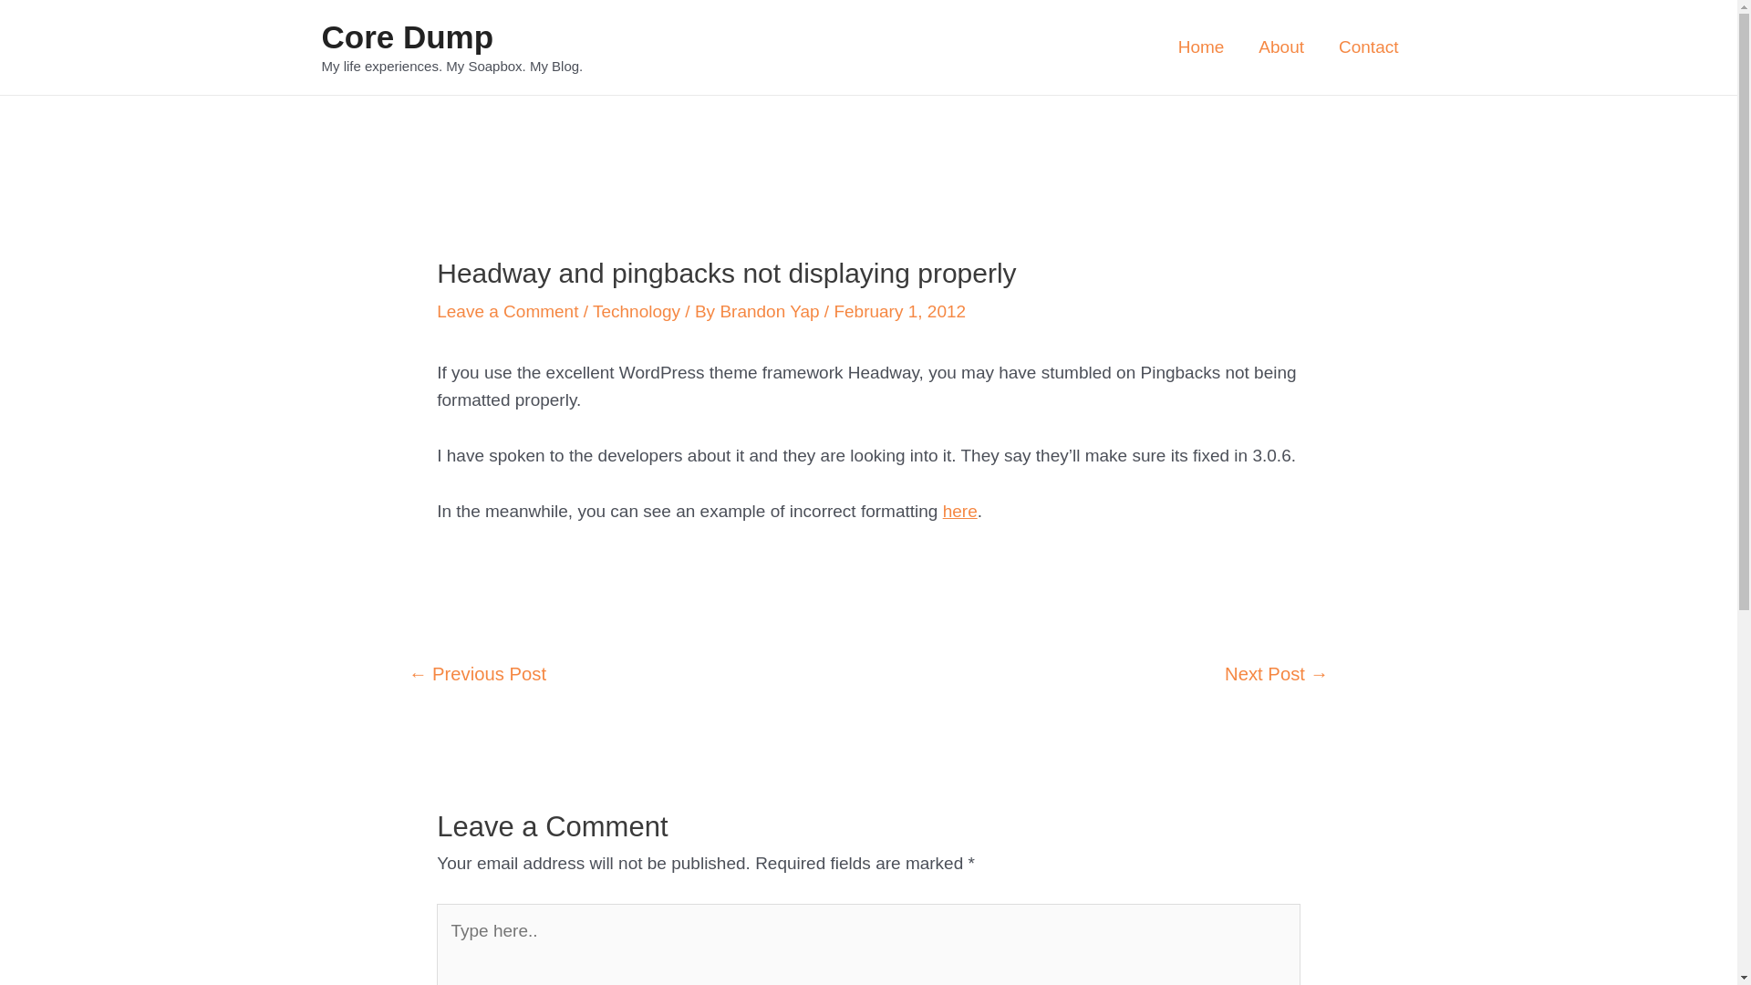  I want to click on About, so click(1281, 47).